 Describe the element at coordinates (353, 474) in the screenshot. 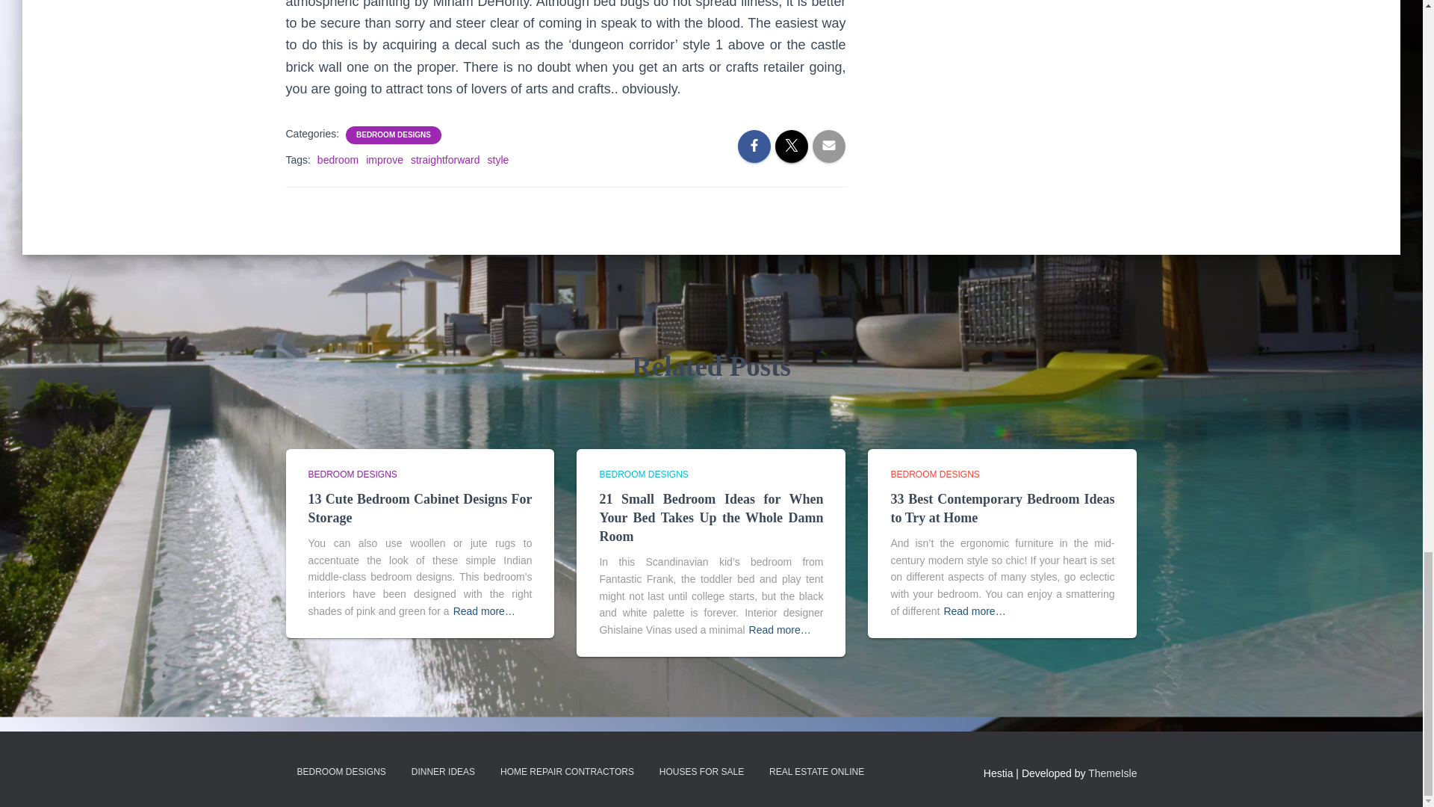

I see `View all posts in Bedroom Designs` at that location.